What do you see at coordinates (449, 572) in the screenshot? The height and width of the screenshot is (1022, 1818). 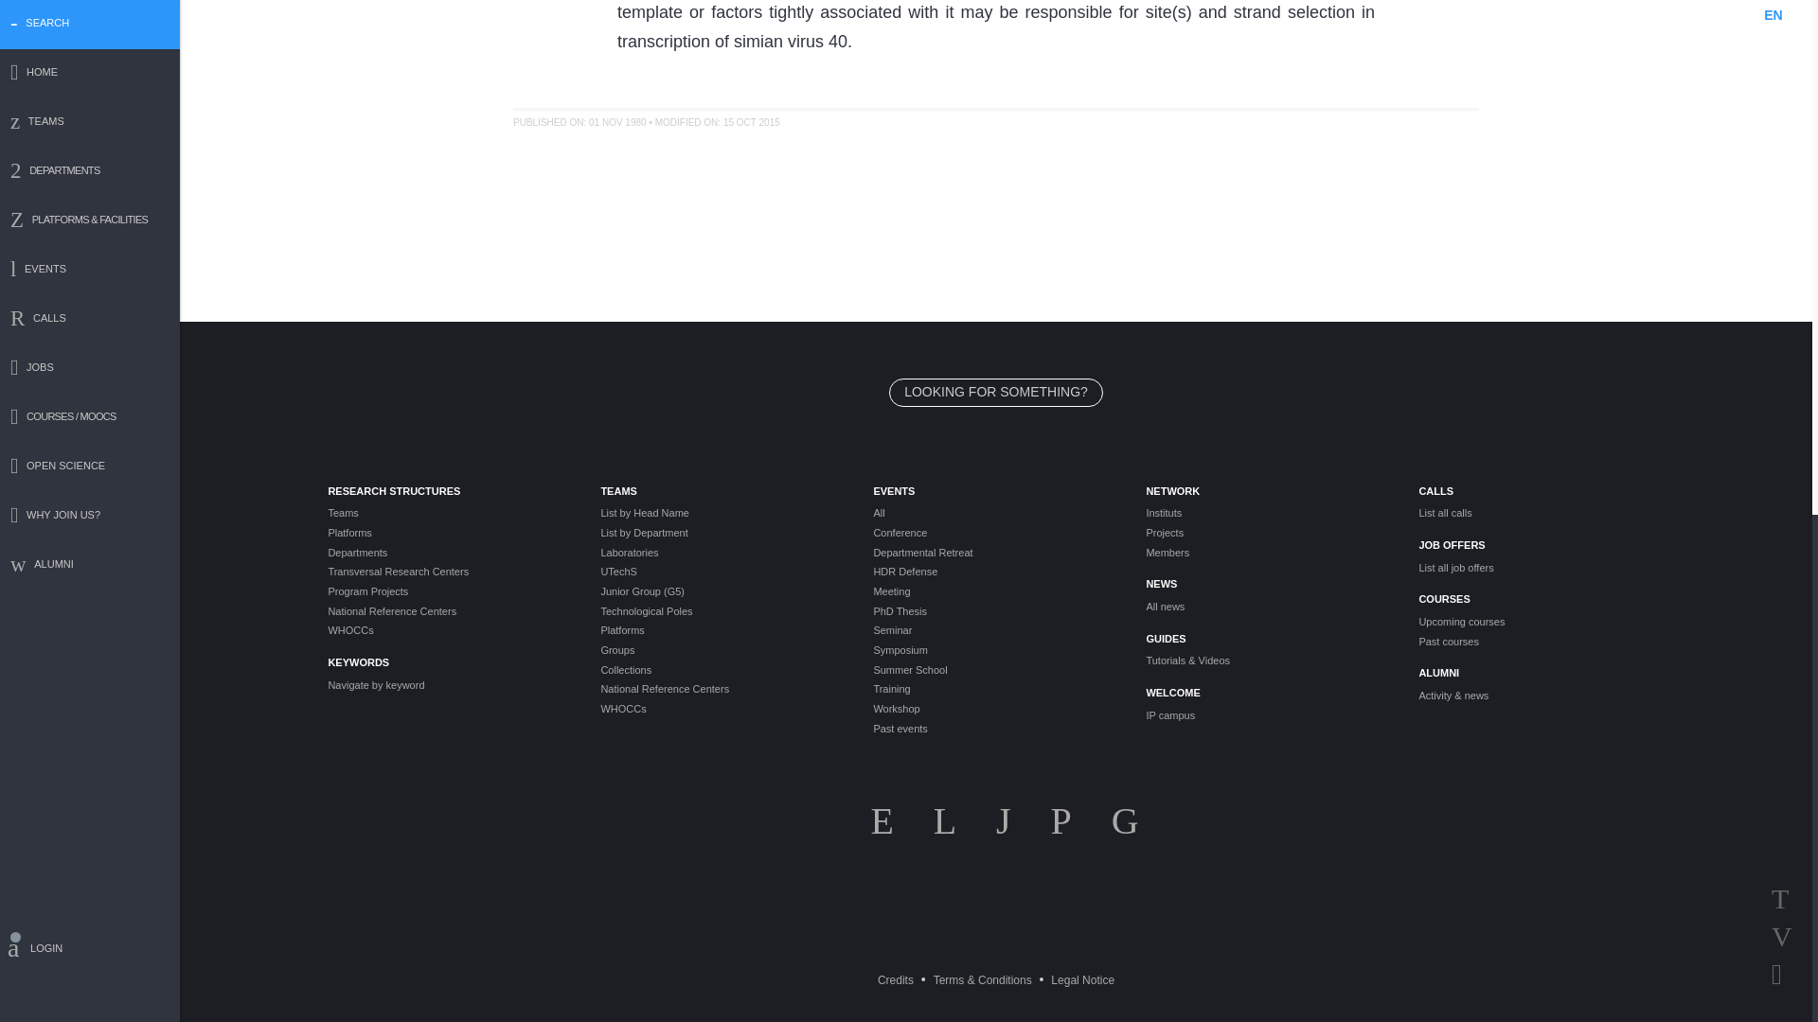 I see `Transversal Research Centers` at bounding box center [449, 572].